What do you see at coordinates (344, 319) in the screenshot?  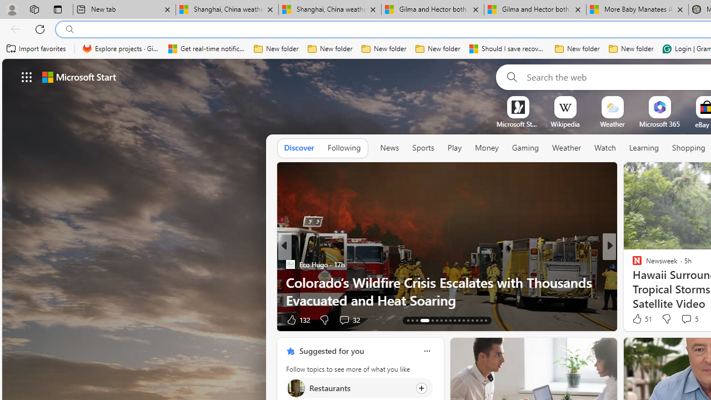 I see `View comments 1k Comment` at bounding box center [344, 319].